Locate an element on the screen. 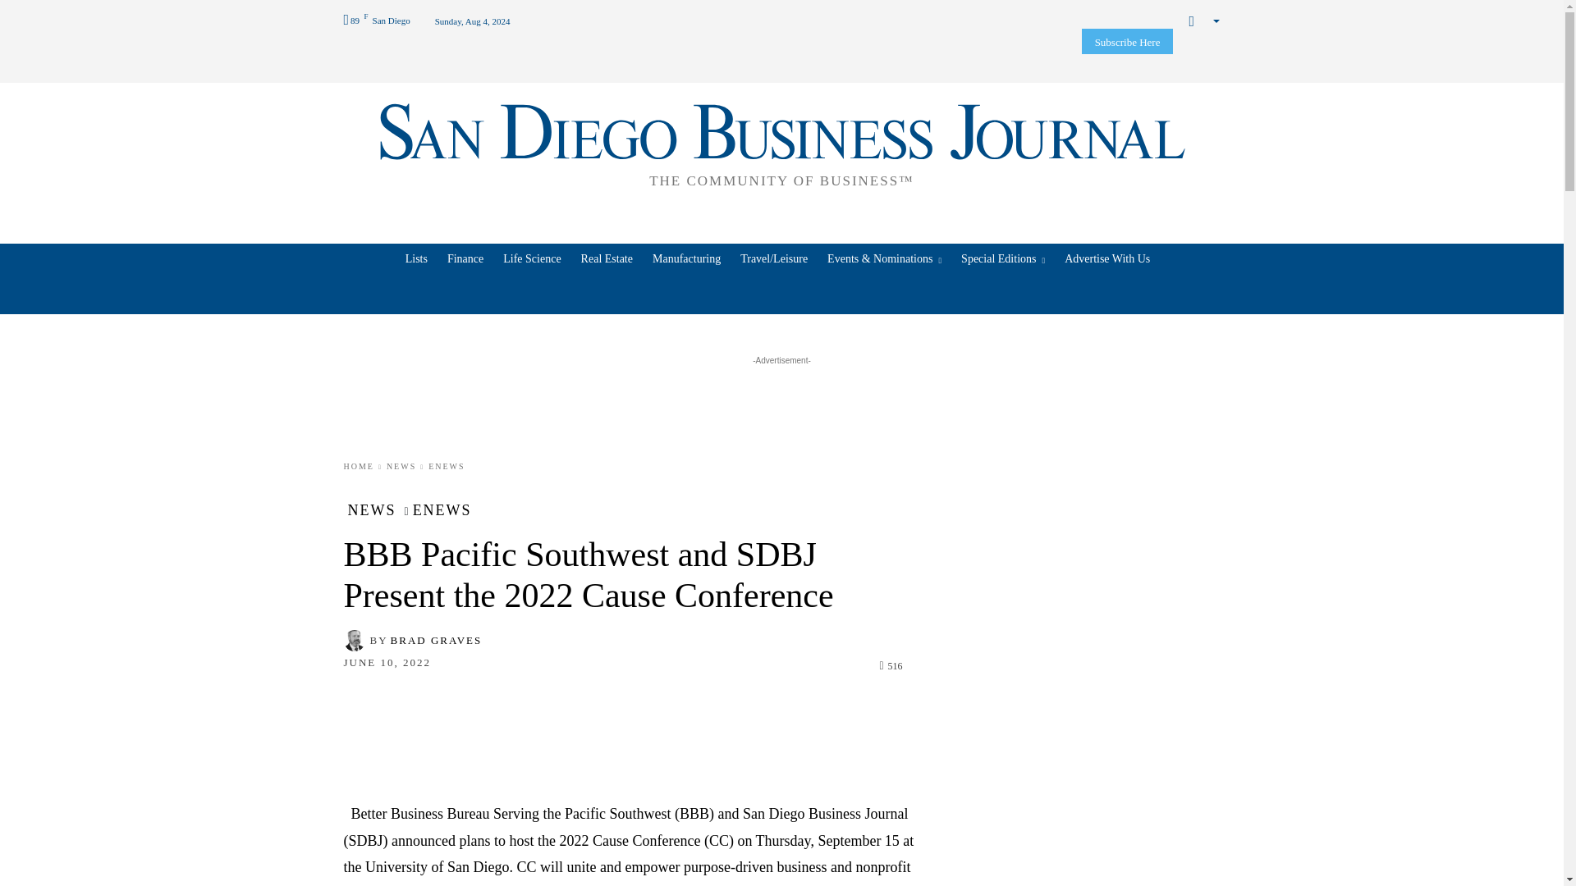 This screenshot has width=1576, height=886. San Diego Business Journal Logo is located at coordinates (781, 143).